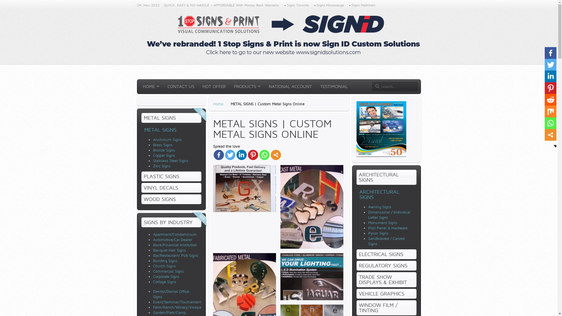  Describe the element at coordinates (551, 76) in the screenshot. I see `Linkedin` at that location.